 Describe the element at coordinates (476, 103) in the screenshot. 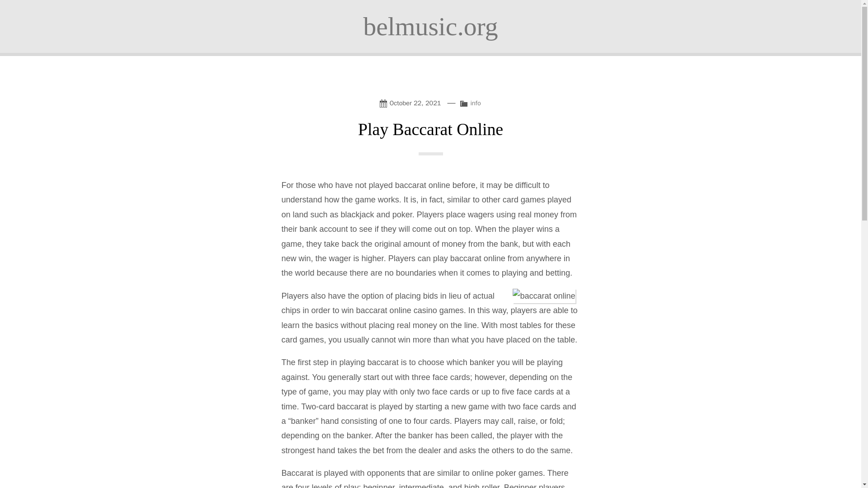

I see `info` at that location.